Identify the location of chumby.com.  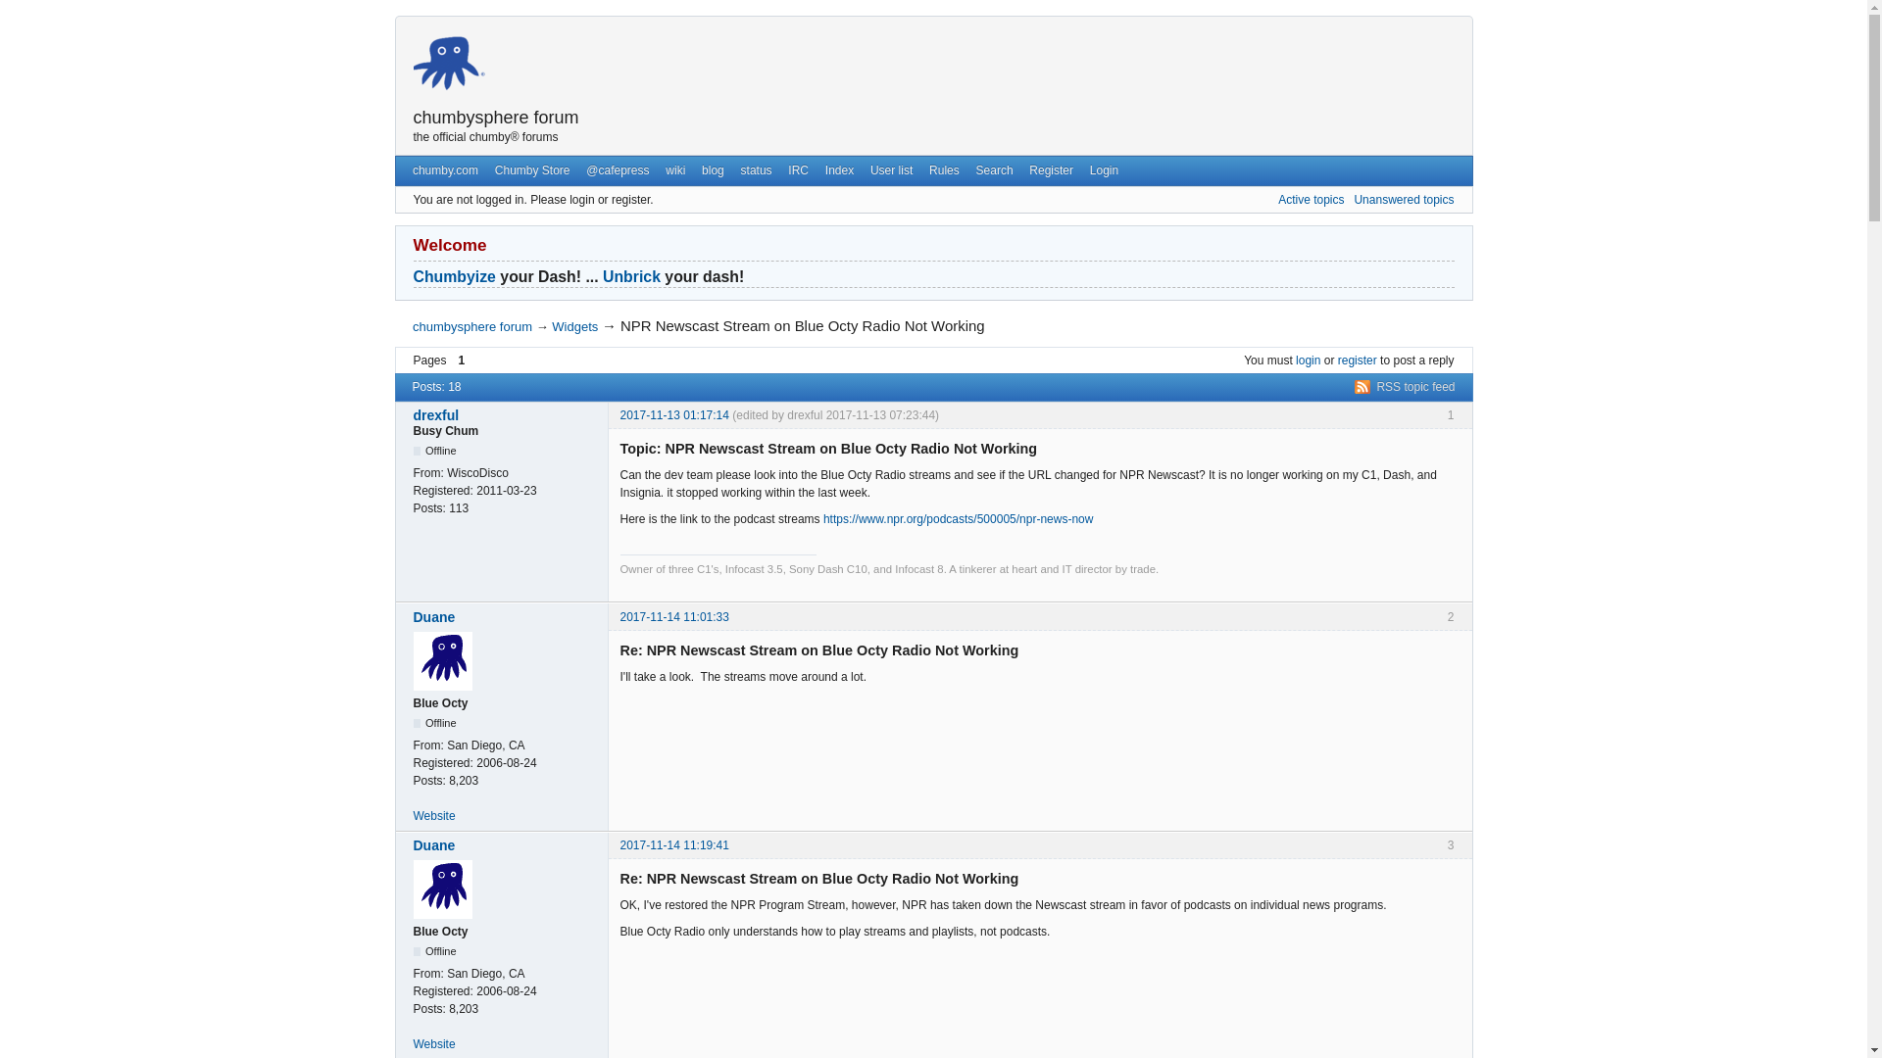
(445, 169).